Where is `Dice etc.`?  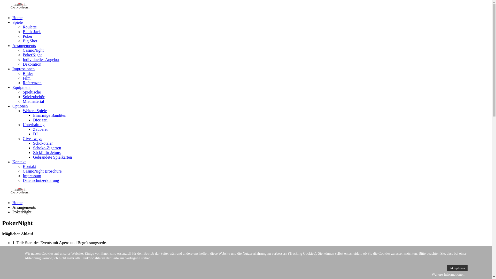
Dice etc. is located at coordinates (40, 120).